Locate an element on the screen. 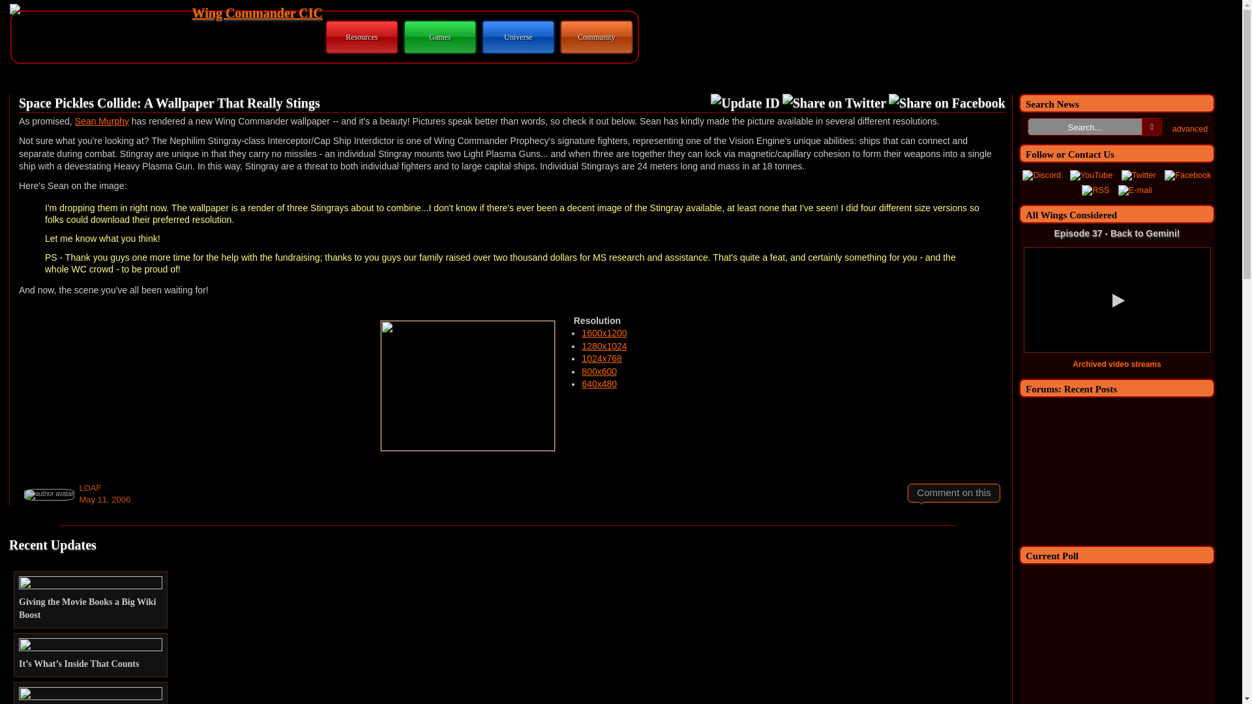 The height and width of the screenshot is (704, 1252). Resources is located at coordinates (361, 37).